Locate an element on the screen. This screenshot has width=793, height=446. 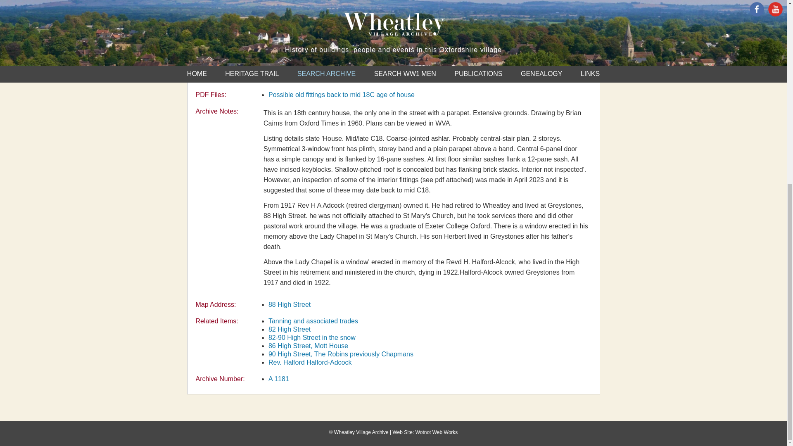
82-90 High Street in the snow is located at coordinates (312, 337).